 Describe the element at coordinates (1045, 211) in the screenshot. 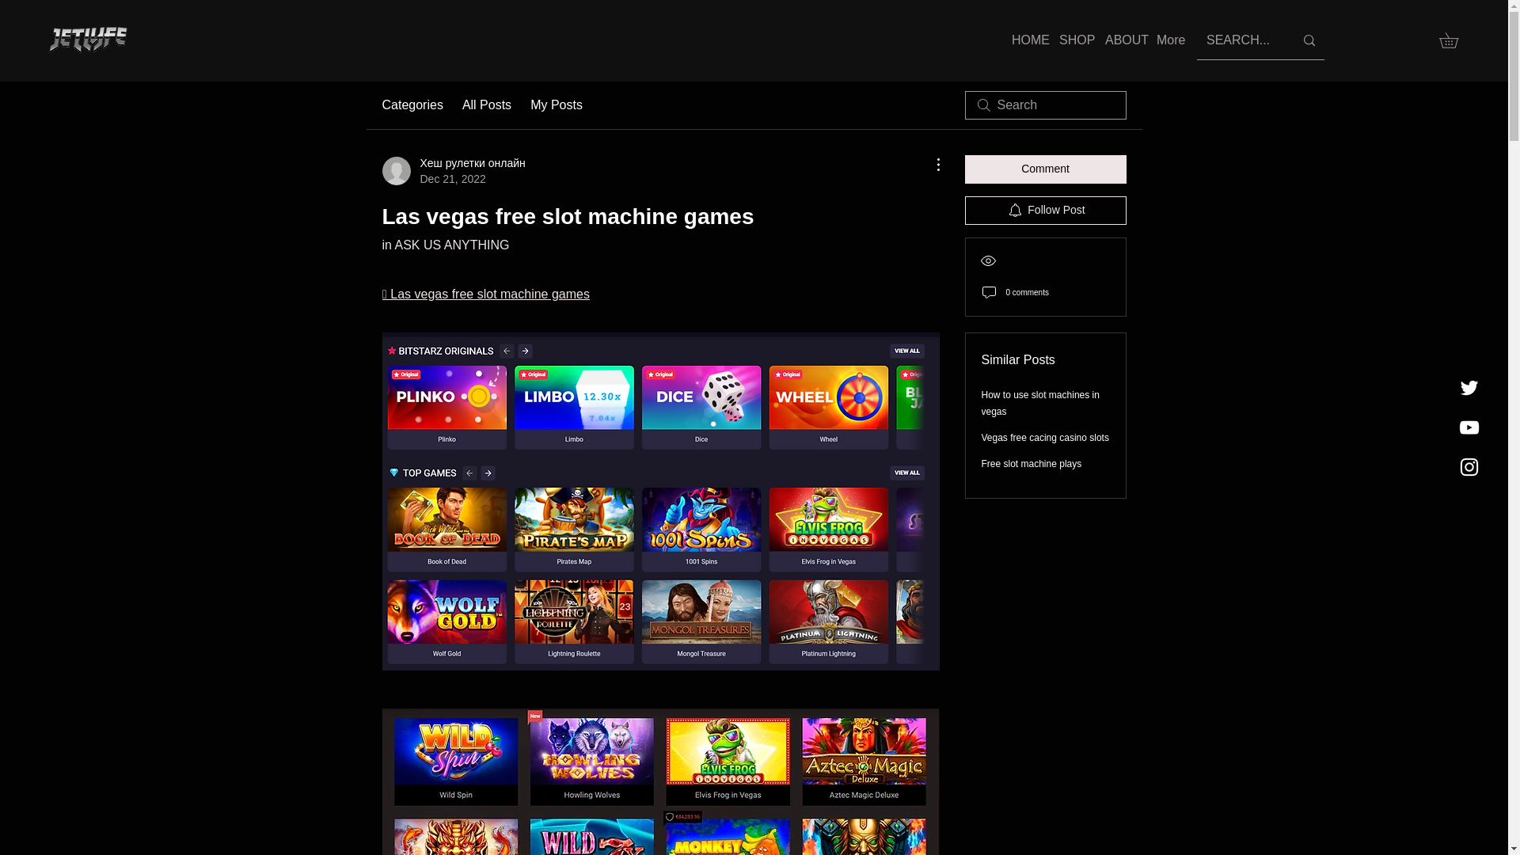

I see `Follow Post` at that location.